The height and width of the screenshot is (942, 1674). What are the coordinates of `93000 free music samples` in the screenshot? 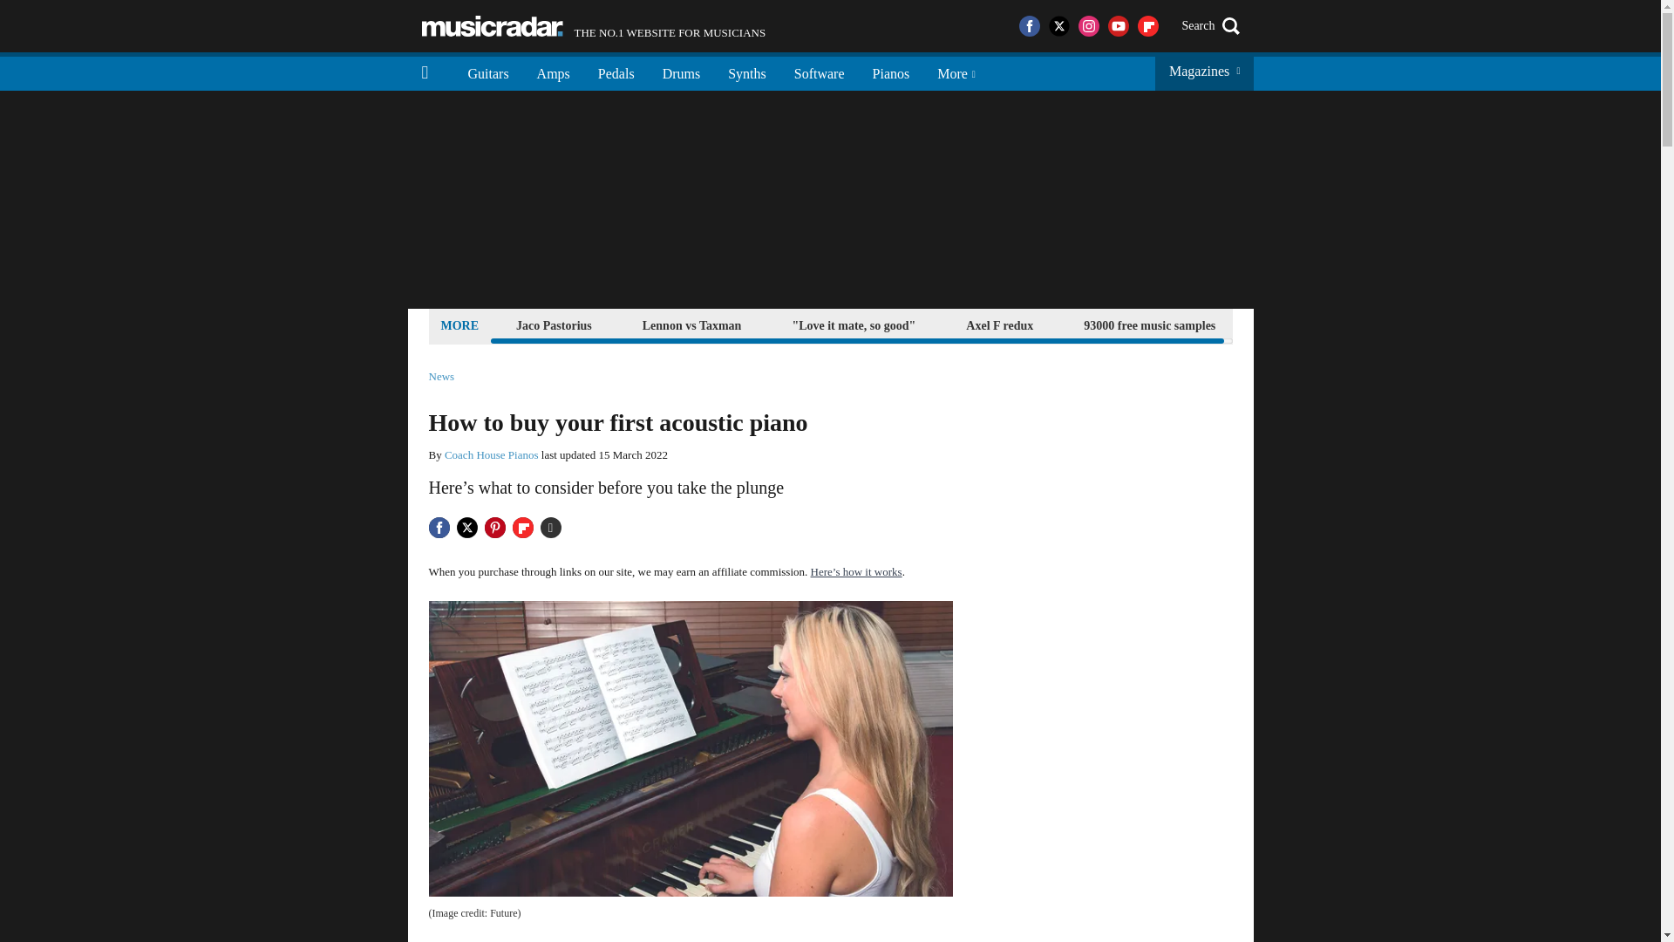 It's located at (1149, 324).